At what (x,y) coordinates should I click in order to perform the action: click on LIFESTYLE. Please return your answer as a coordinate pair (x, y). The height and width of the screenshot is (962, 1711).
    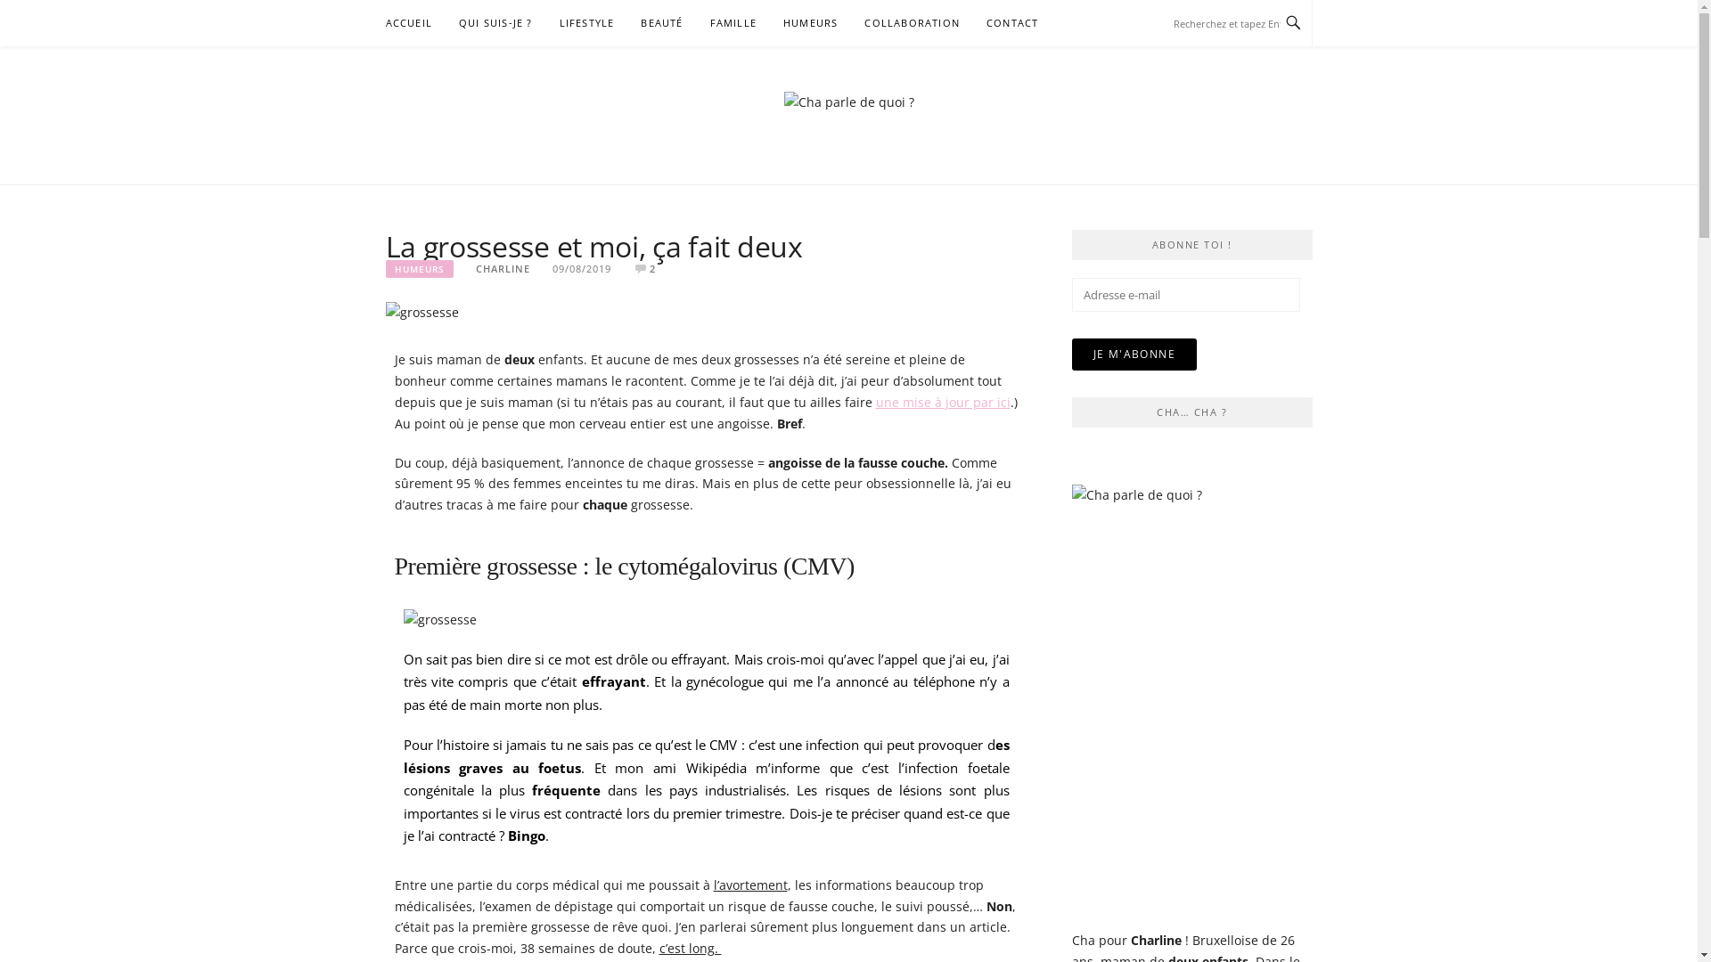
    Looking at the image, I should click on (587, 23).